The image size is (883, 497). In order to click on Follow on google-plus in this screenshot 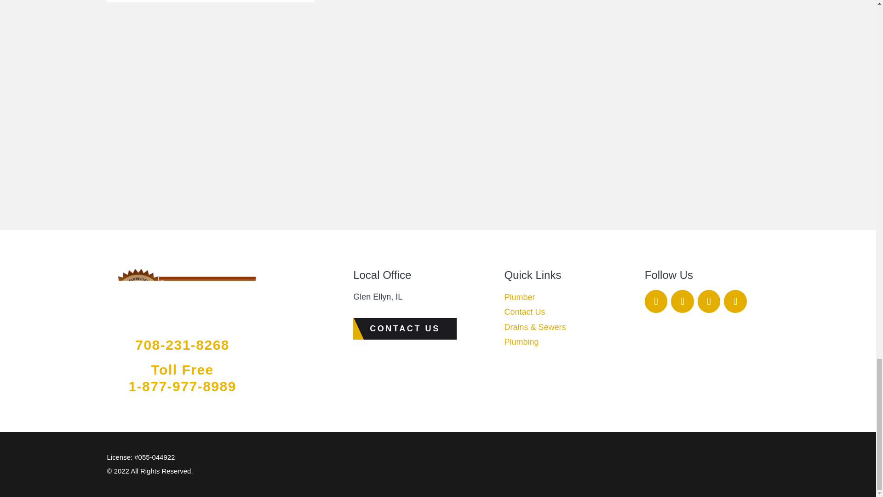, I will do `click(709, 301)`.